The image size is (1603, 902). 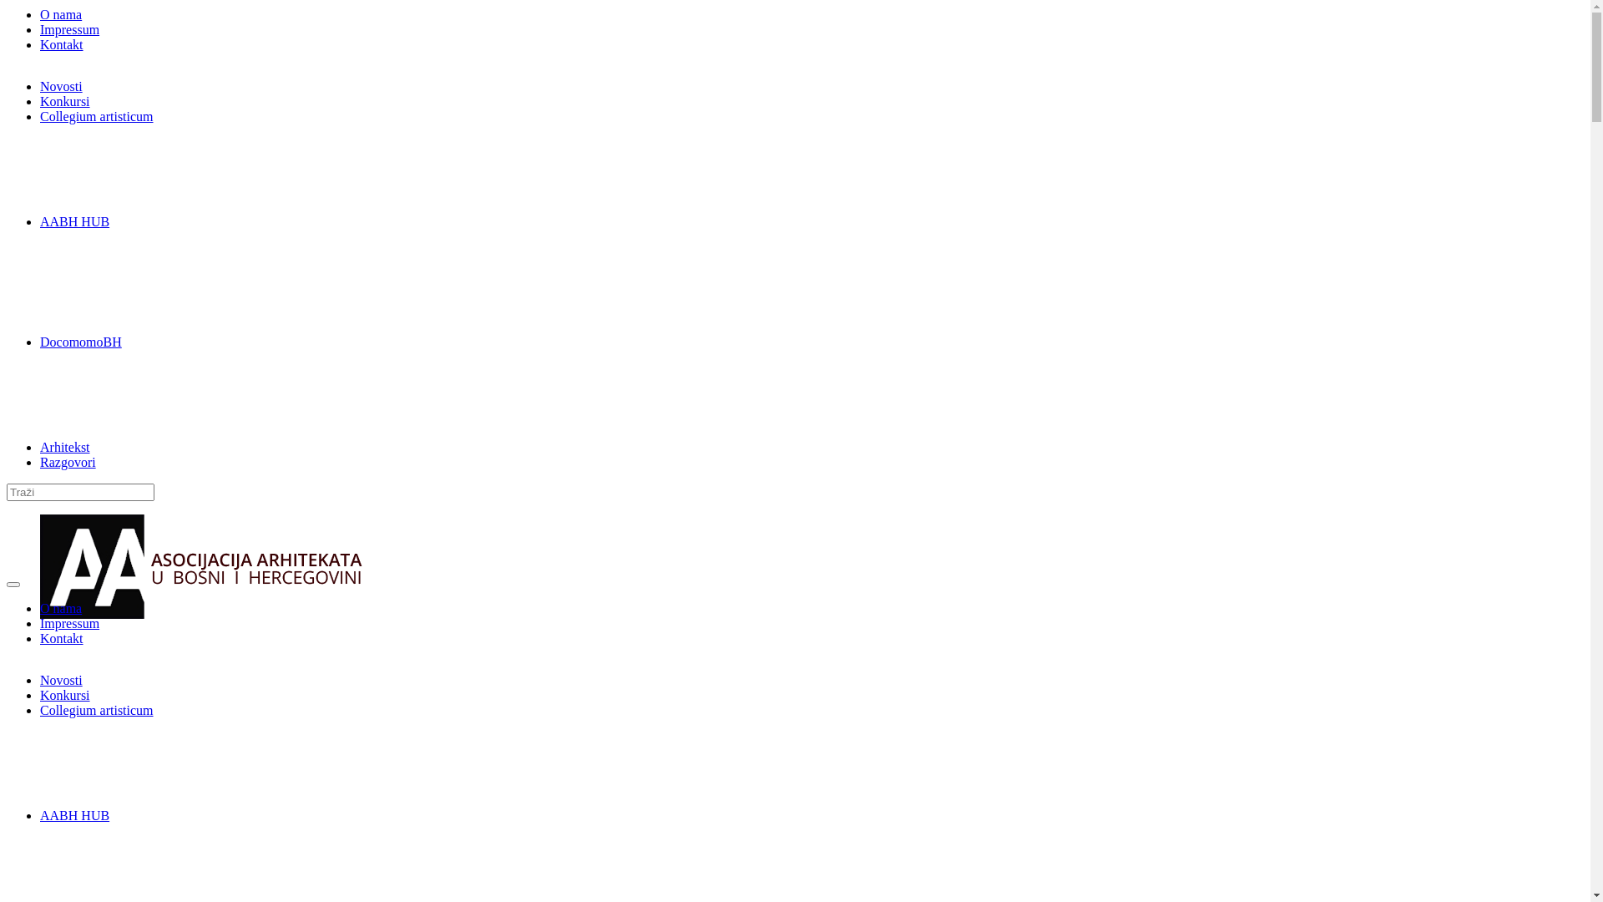 What do you see at coordinates (75, 222) in the screenshot?
I see `AABH HUB` at bounding box center [75, 222].